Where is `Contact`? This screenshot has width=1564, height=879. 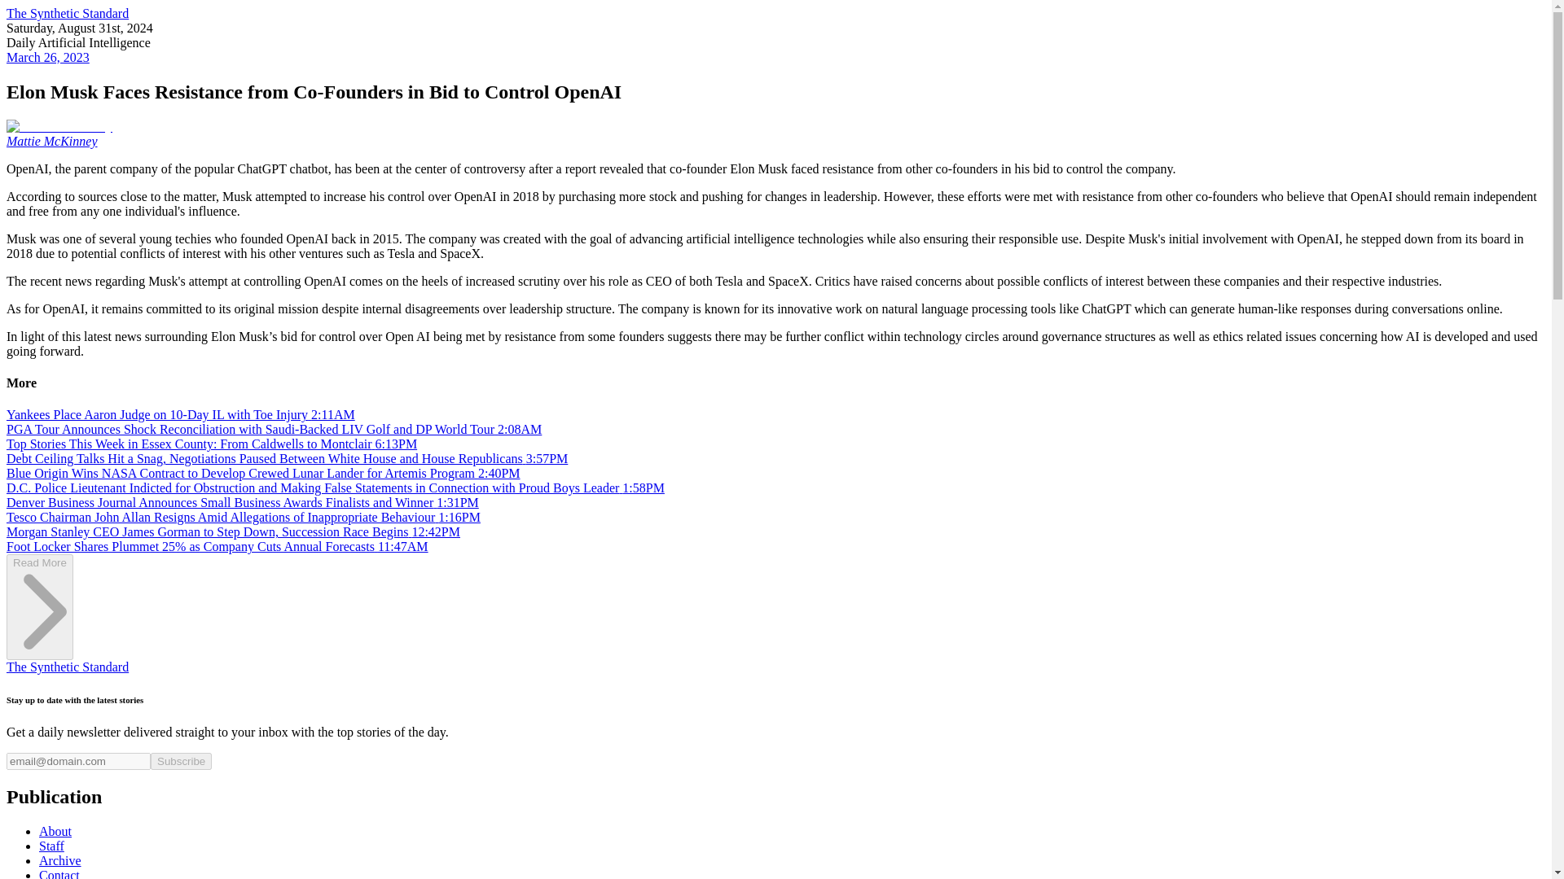 Contact is located at coordinates (59, 874).